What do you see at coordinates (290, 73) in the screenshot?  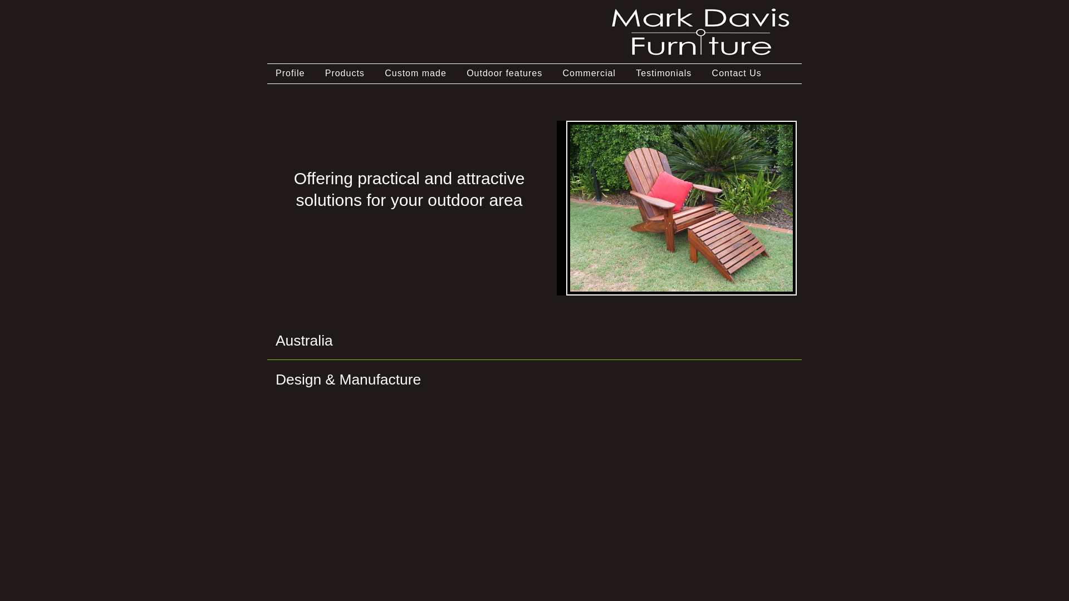 I see `Profile` at bounding box center [290, 73].